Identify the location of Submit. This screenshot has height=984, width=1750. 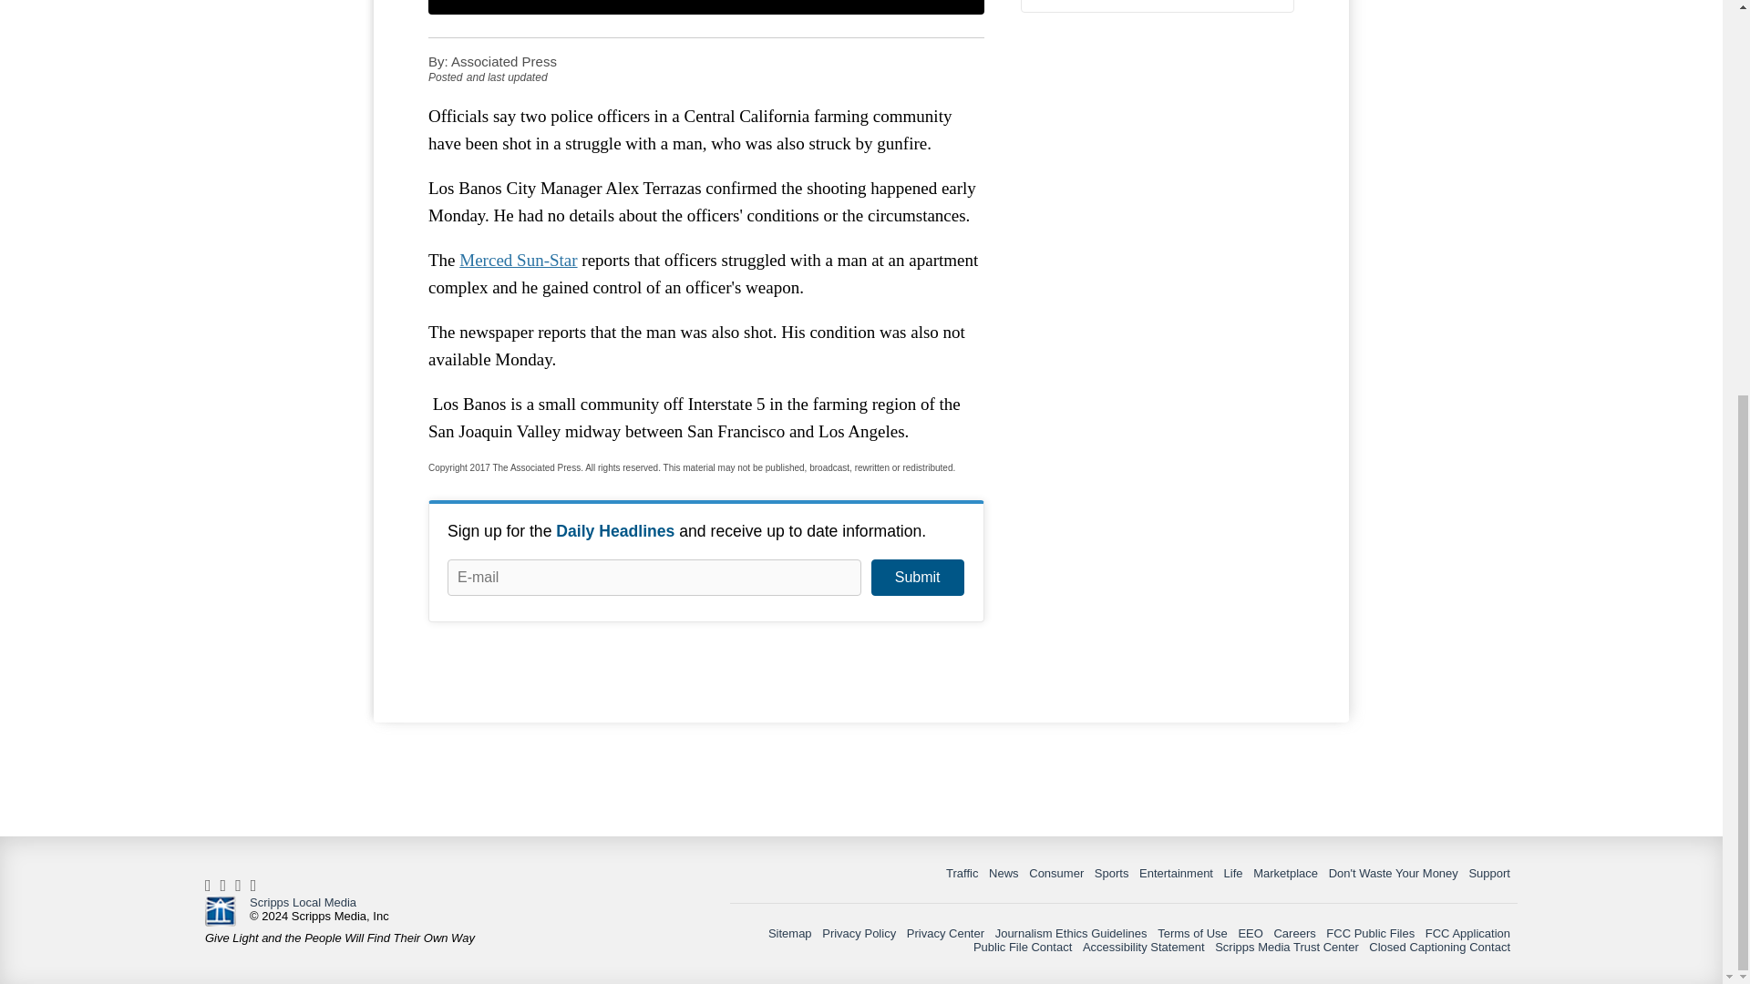
(917, 578).